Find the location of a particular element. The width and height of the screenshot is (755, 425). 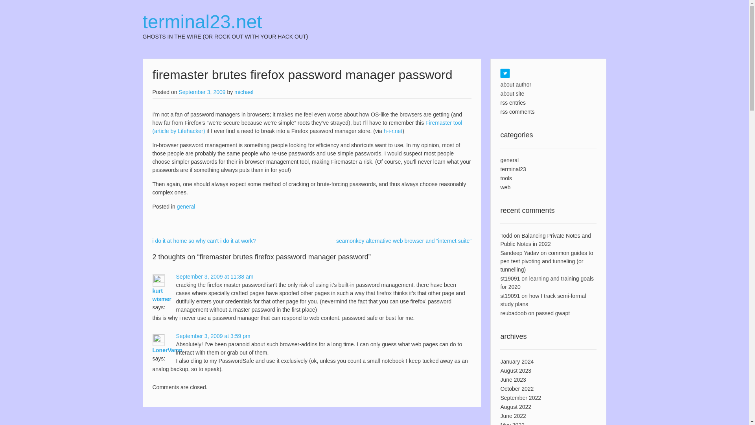

terminal23.net is located at coordinates (225, 22).